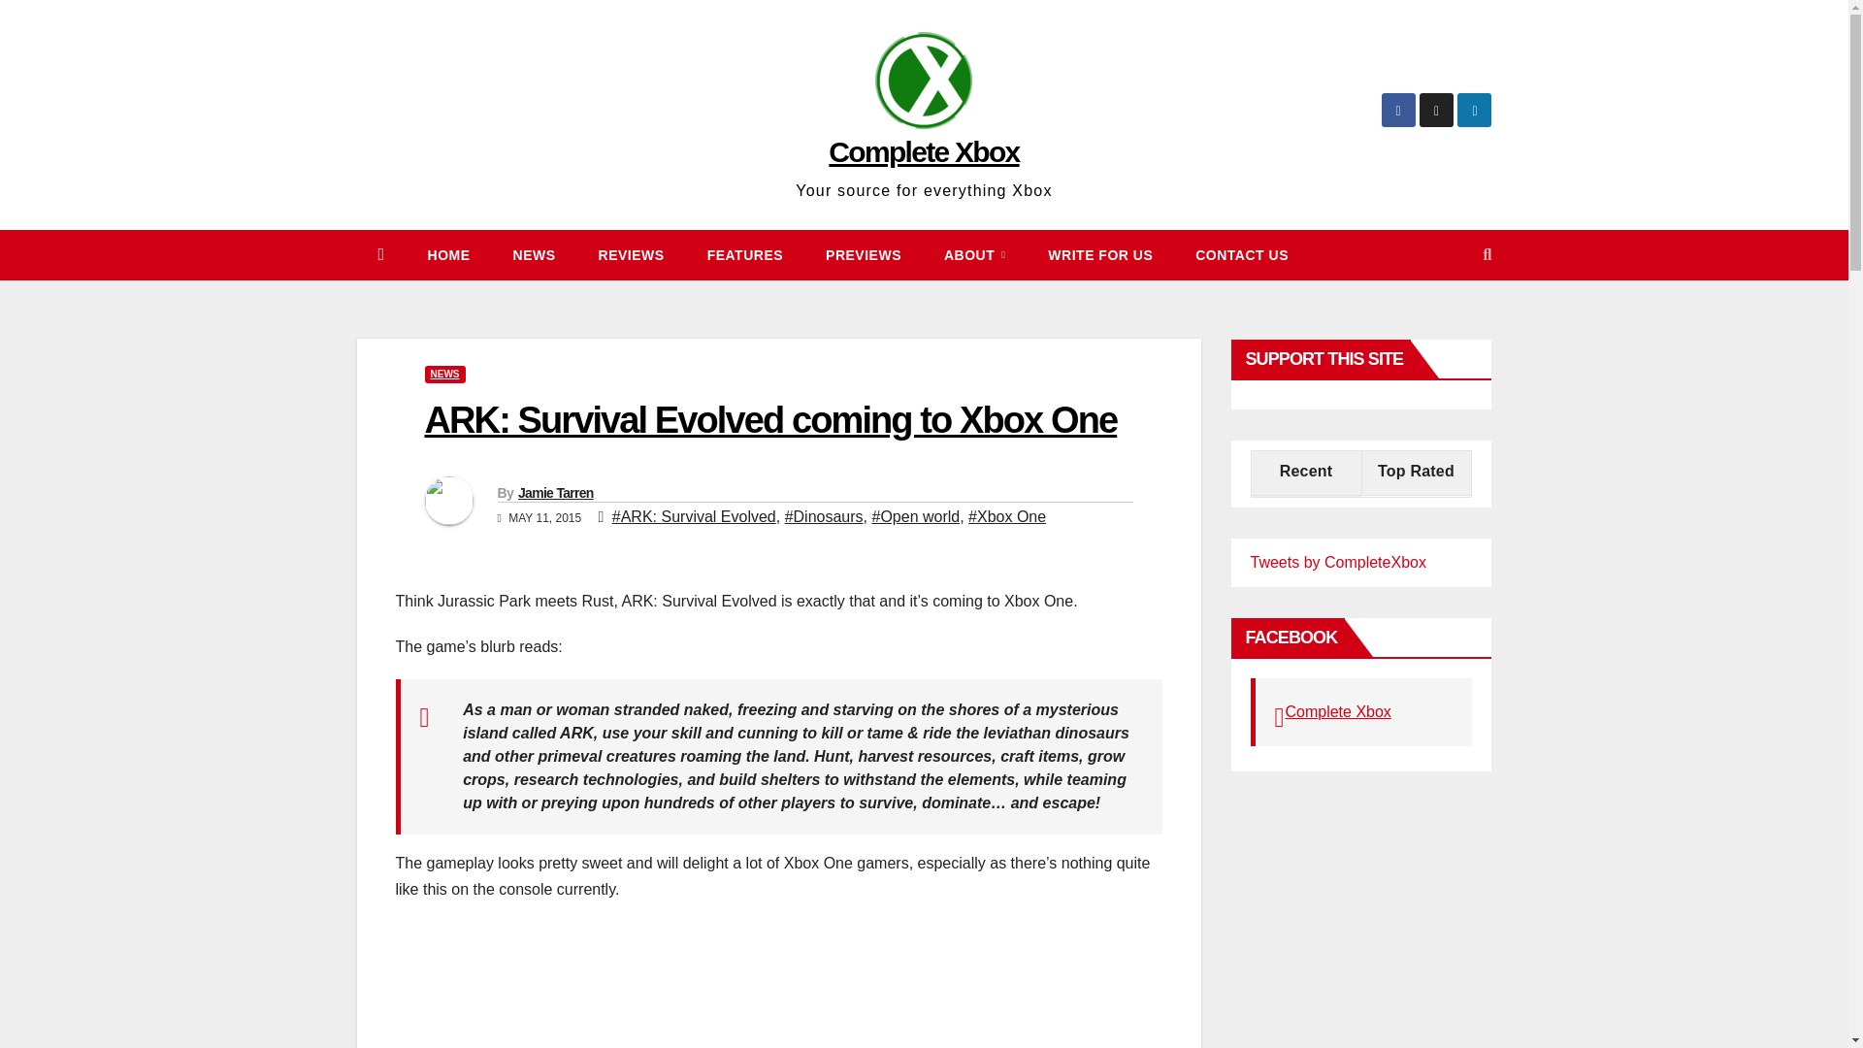 The width and height of the screenshot is (1863, 1048). I want to click on PREVIEWS, so click(864, 254).